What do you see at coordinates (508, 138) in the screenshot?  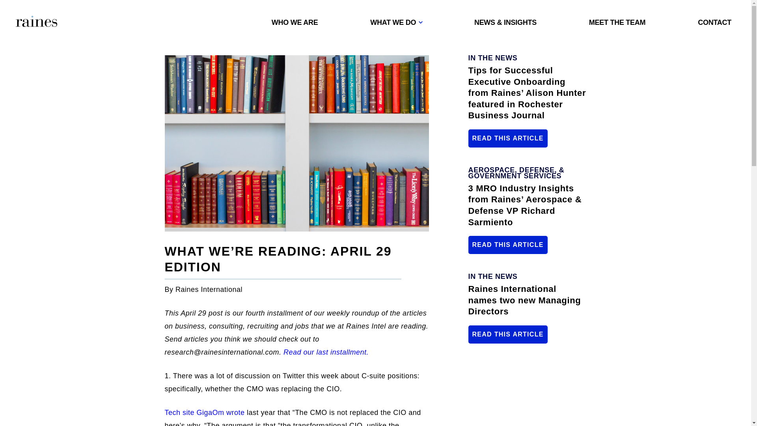 I see `READ THIS ARTICLE` at bounding box center [508, 138].